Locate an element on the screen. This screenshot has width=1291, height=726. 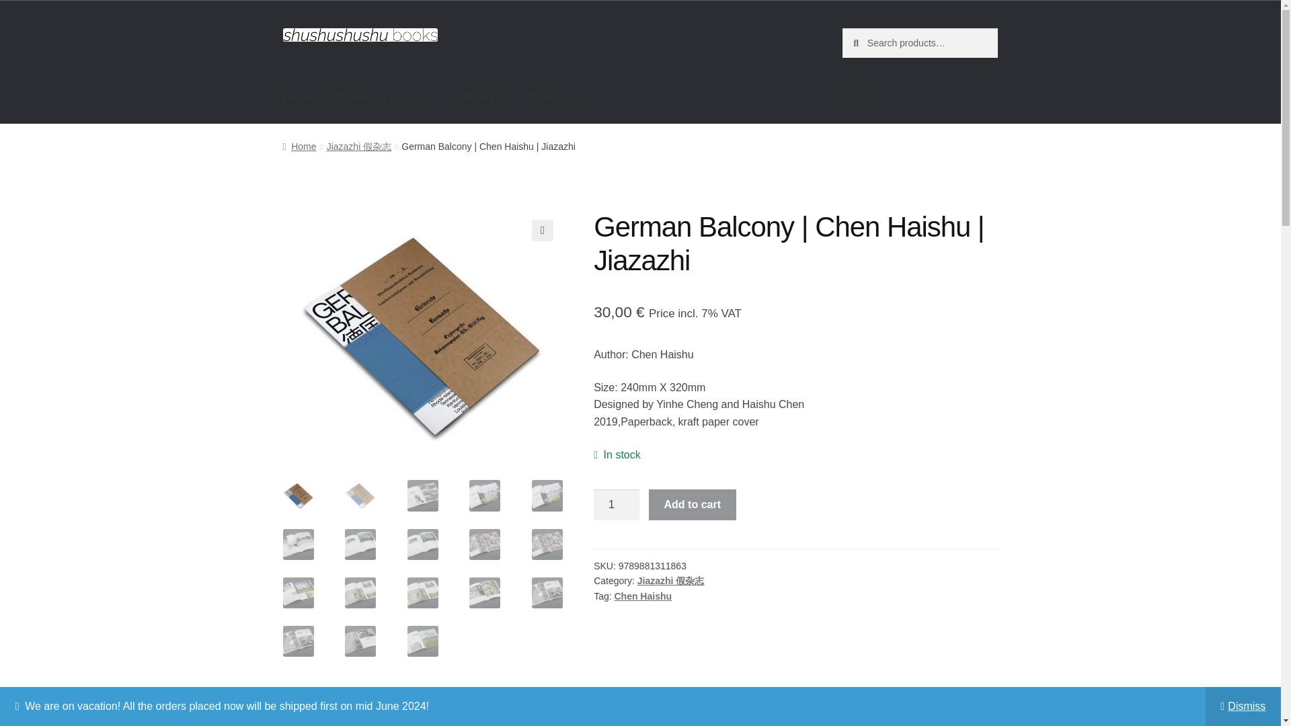
1 is located at coordinates (616, 504).